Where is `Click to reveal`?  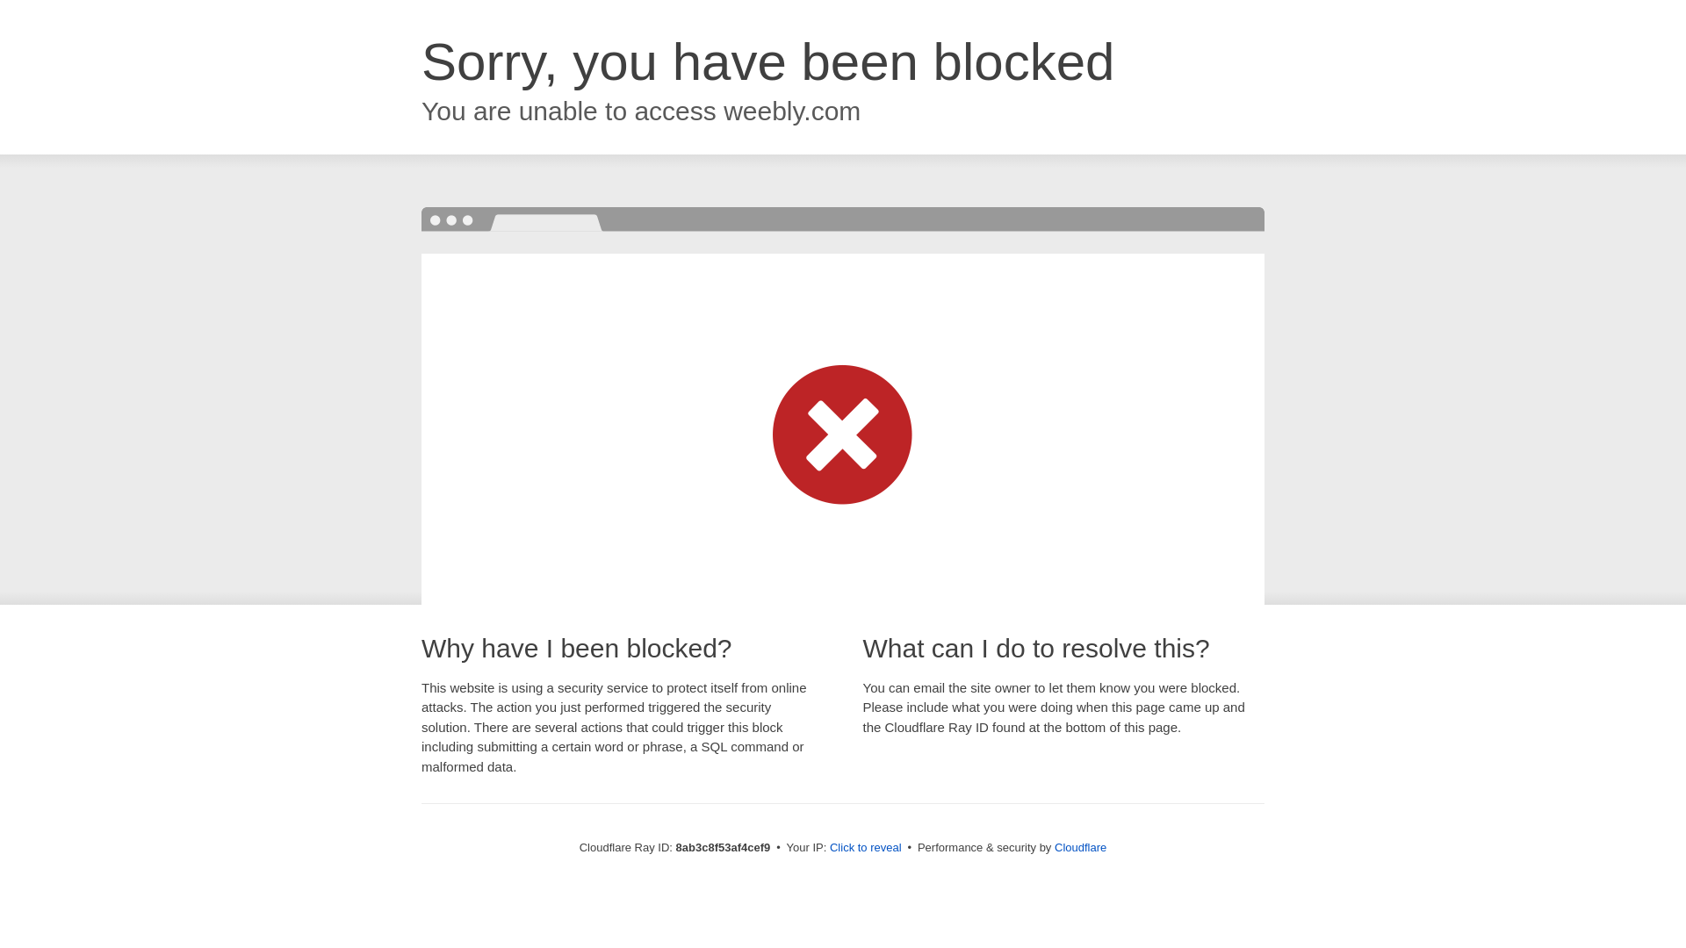 Click to reveal is located at coordinates (866, 848).